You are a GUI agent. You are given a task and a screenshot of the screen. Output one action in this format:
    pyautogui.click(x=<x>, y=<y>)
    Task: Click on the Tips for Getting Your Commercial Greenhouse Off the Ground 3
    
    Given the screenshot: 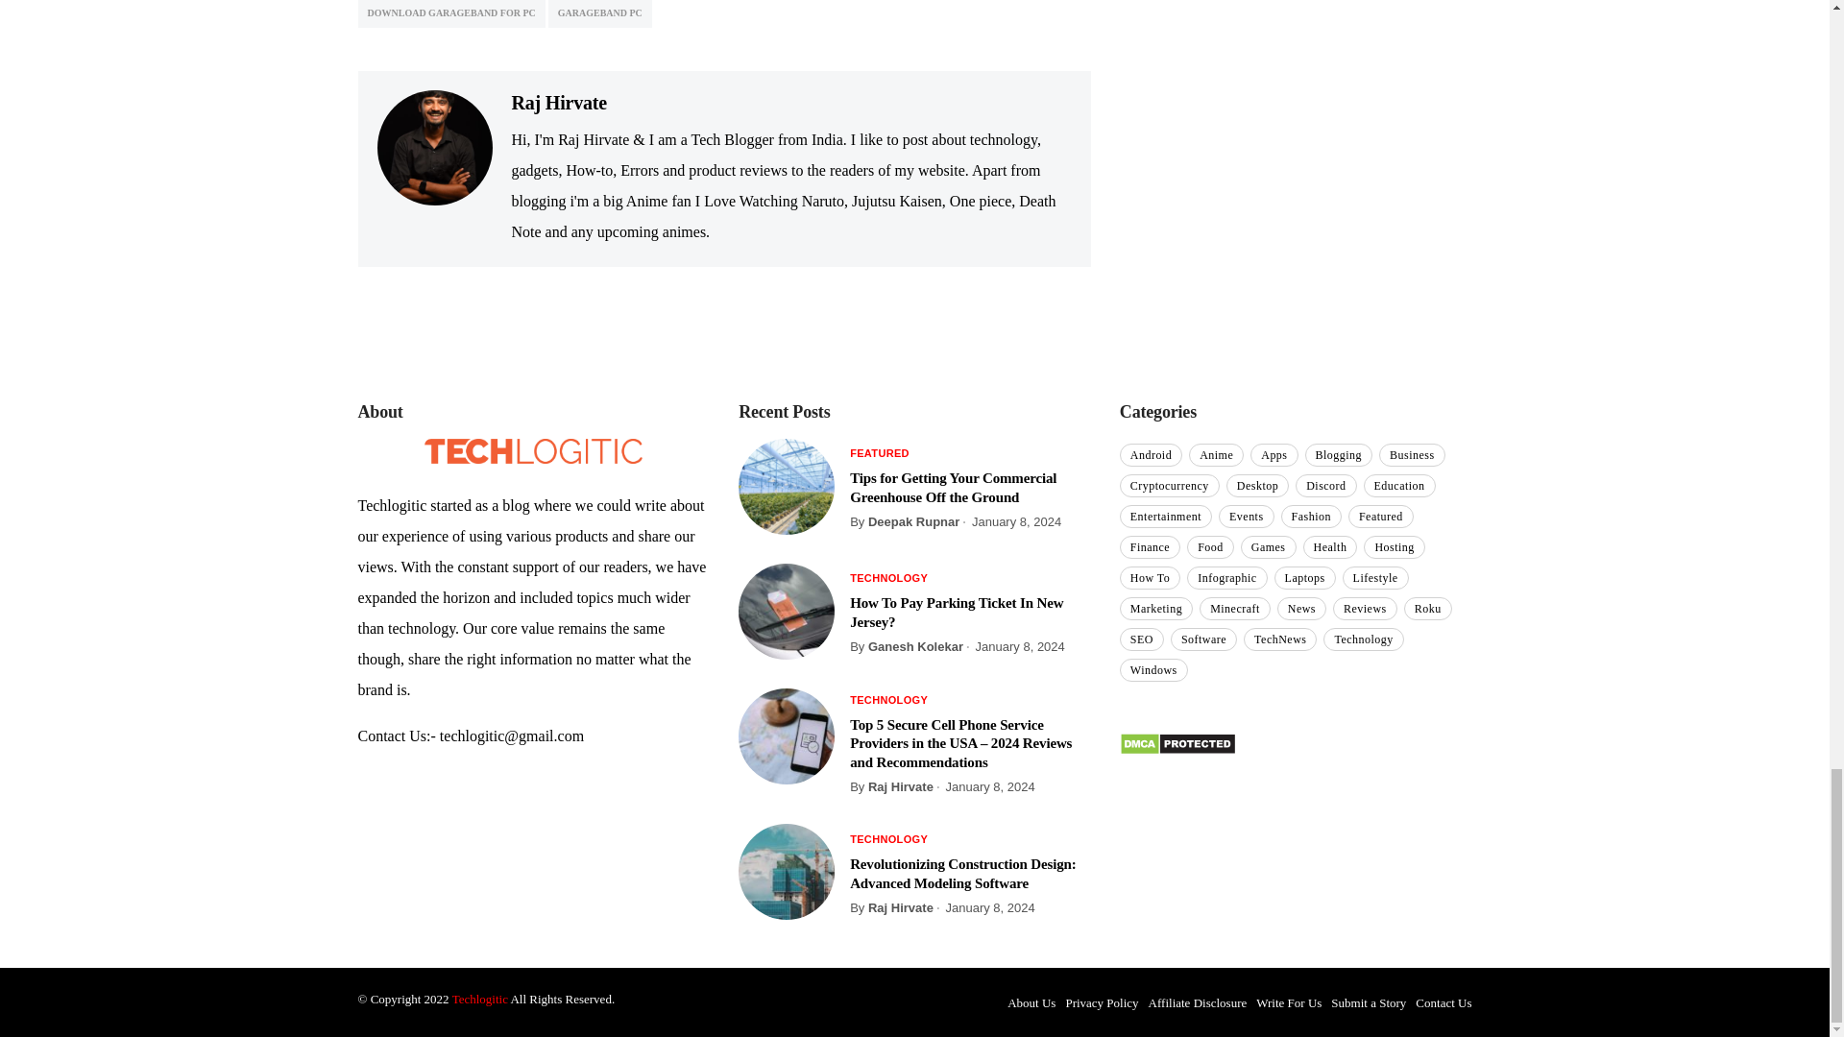 What is the action you would take?
    pyautogui.click(x=787, y=486)
    